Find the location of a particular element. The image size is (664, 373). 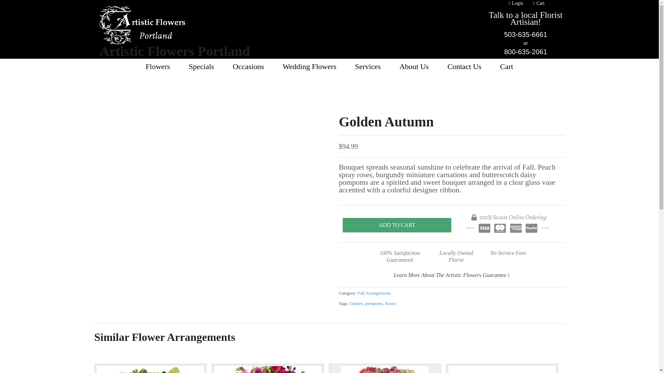

Portland Flower Specials is located at coordinates (201, 66).